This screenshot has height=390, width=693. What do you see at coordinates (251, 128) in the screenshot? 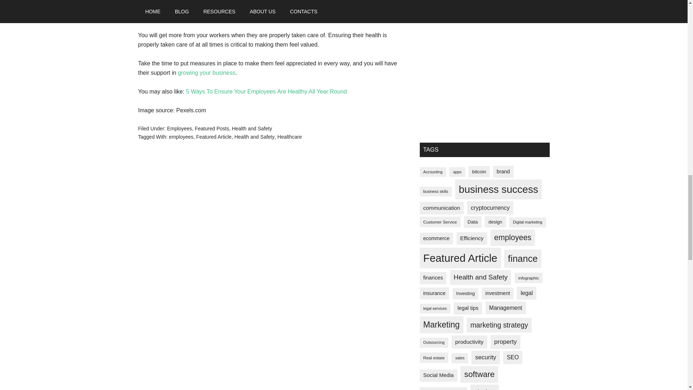
I see `Health and Safety` at bounding box center [251, 128].